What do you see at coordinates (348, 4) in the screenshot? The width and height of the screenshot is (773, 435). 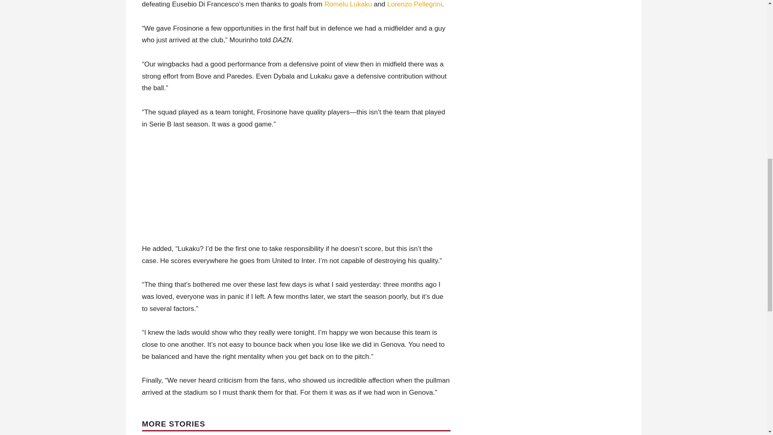 I see `Romelu Lukaku` at bounding box center [348, 4].